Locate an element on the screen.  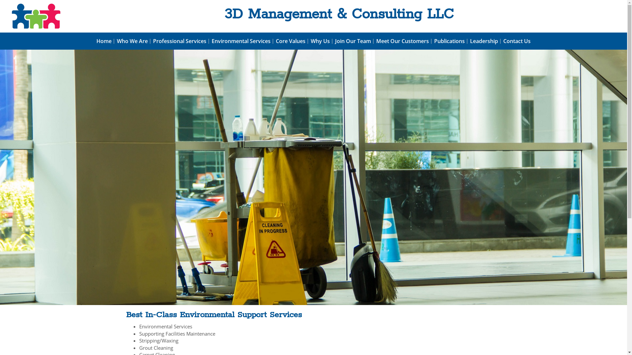
Home is located at coordinates (104, 41).